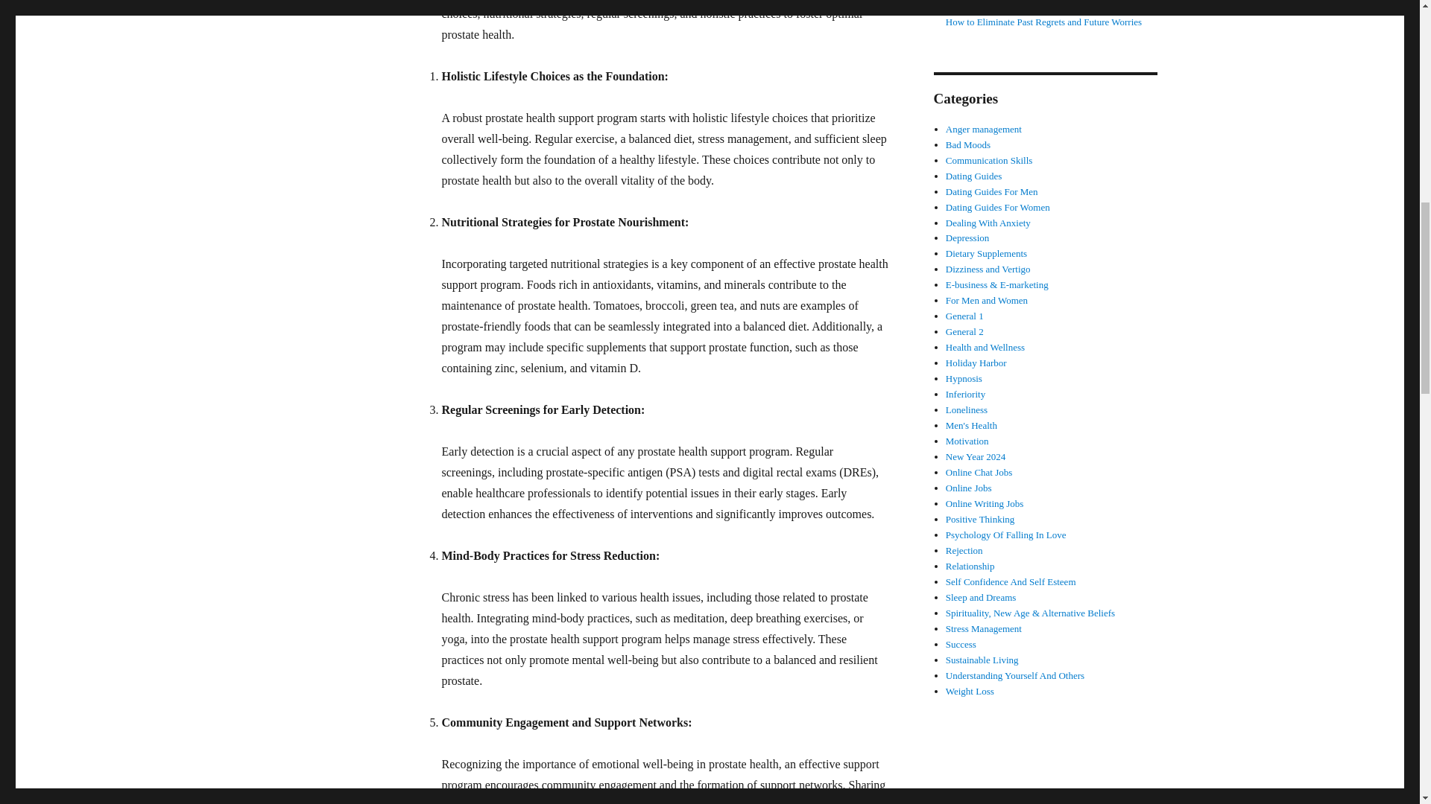 This screenshot has width=1431, height=804. What do you see at coordinates (967, 238) in the screenshot?
I see `Depression` at bounding box center [967, 238].